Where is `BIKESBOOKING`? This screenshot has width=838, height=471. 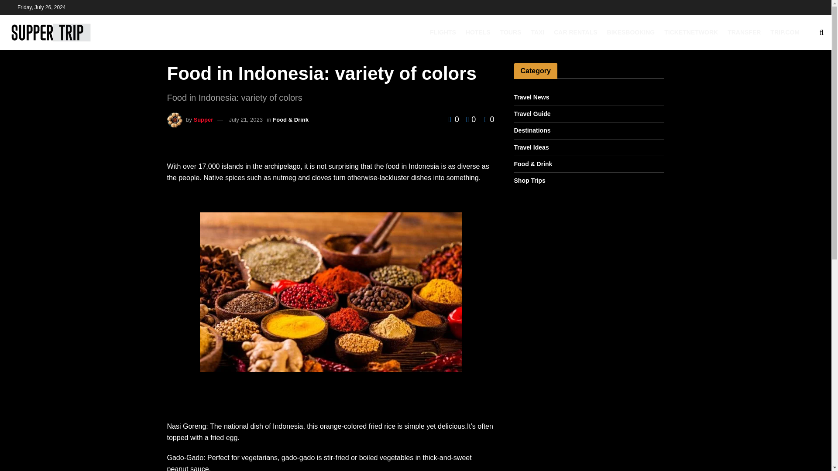 BIKESBOOKING is located at coordinates (631, 32).